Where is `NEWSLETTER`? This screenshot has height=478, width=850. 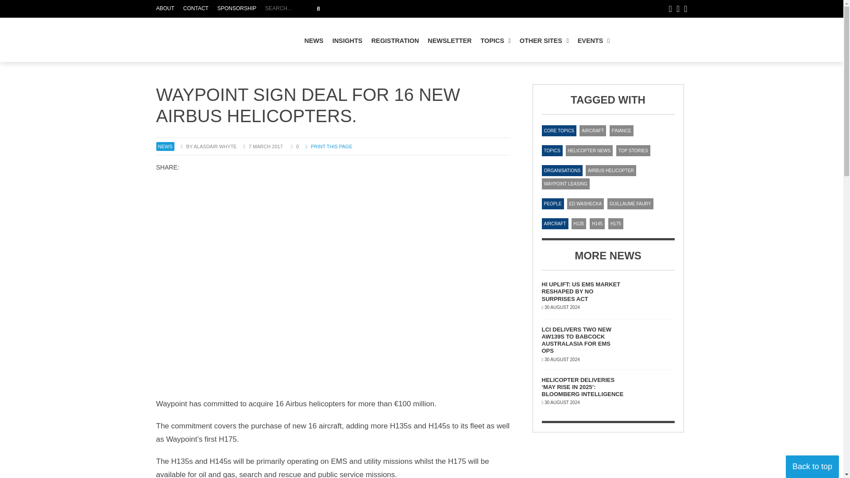 NEWSLETTER is located at coordinates (399, 9).